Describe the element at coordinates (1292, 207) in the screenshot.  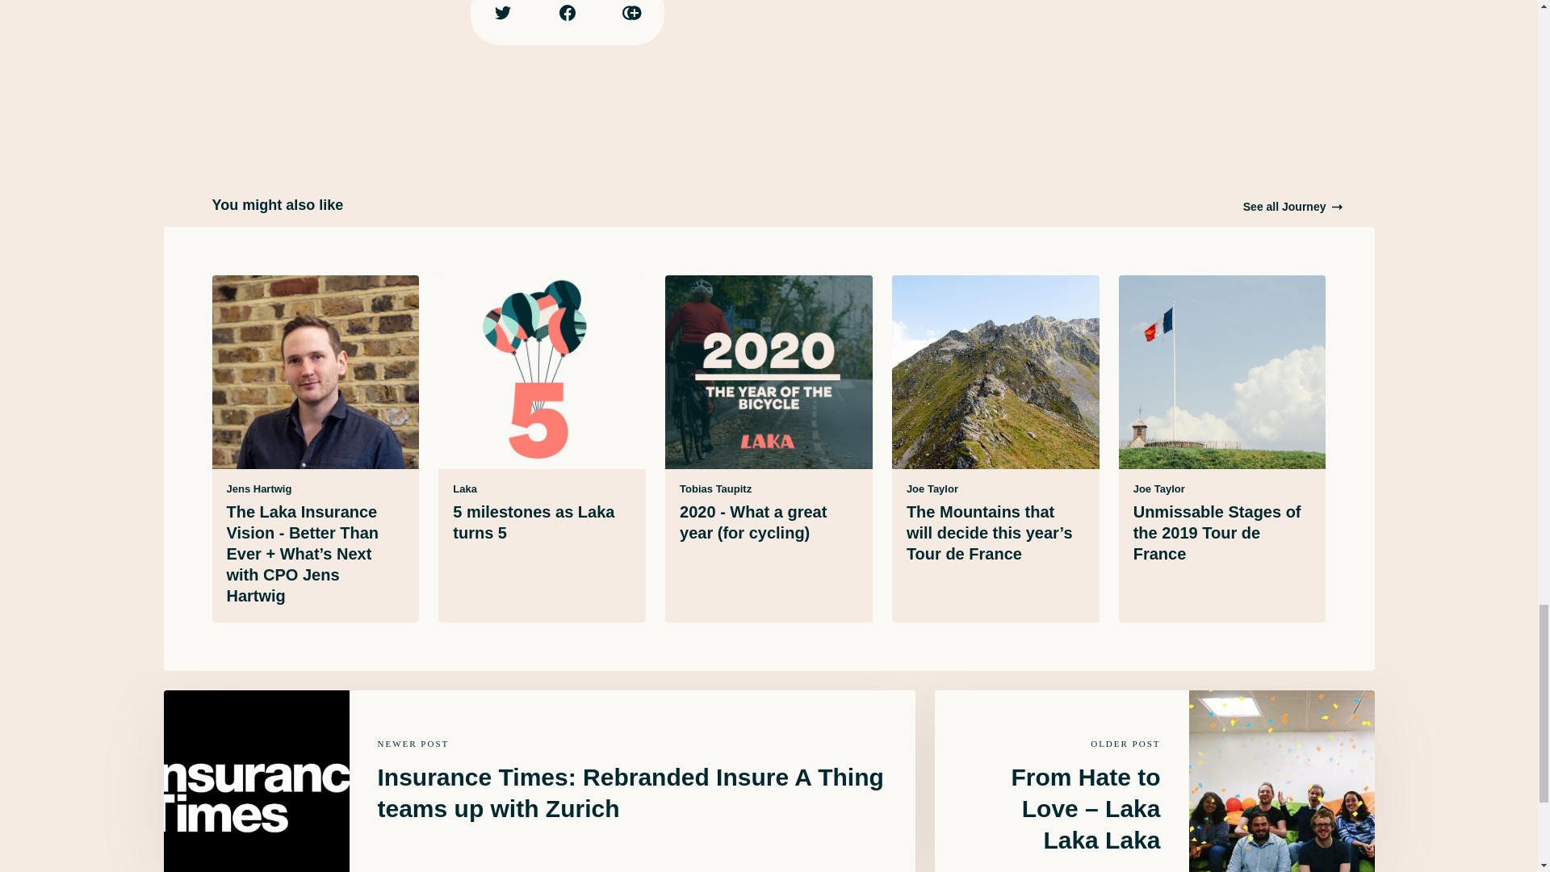
I see `See all Journey` at that location.